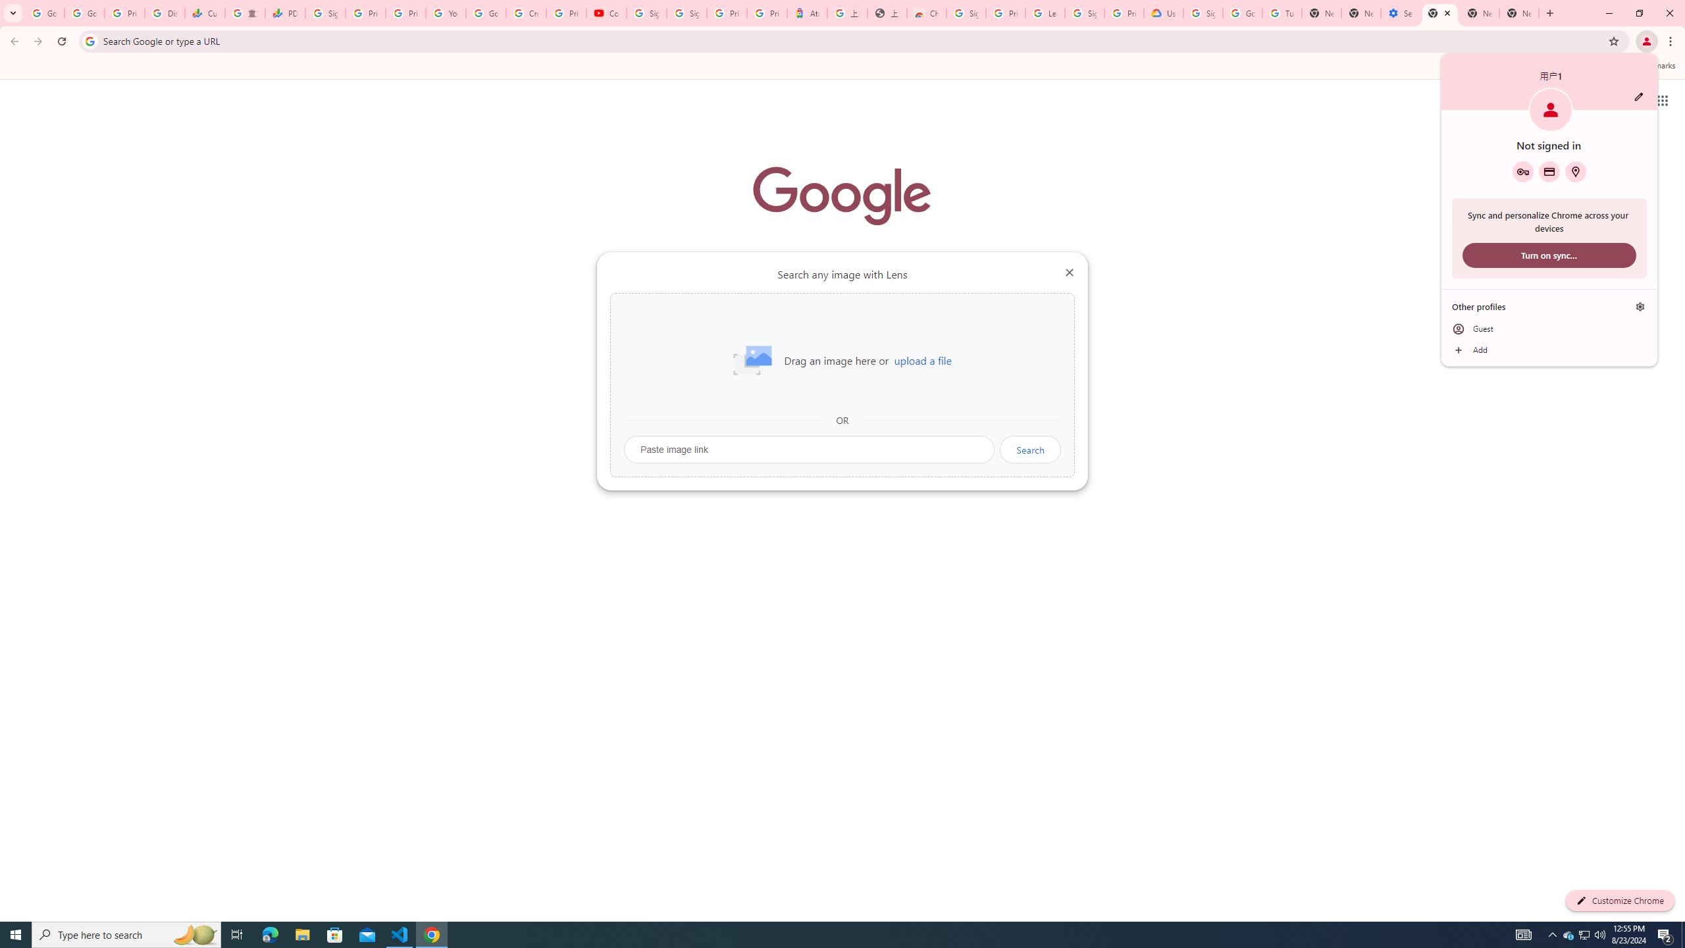 This screenshot has width=1685, height=948. I want to click on Guest, so click(1549, 329).